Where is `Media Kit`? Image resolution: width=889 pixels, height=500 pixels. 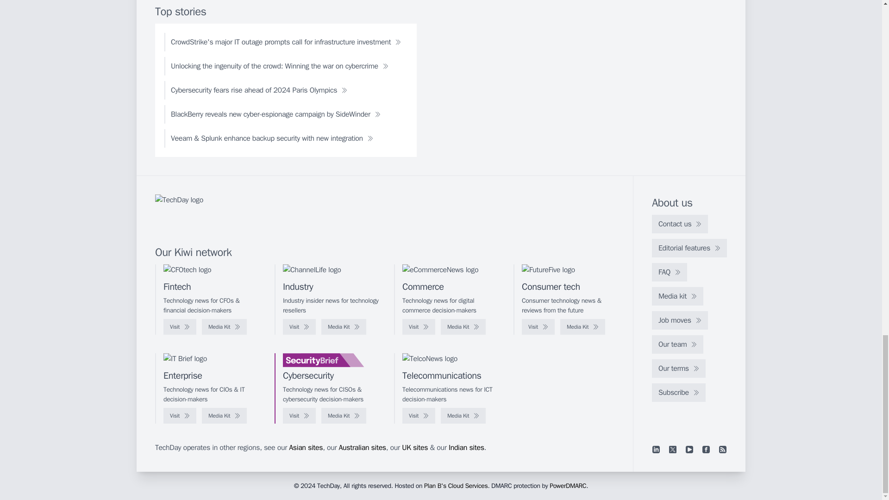 Media Kit is located at coordinates (582, 327).